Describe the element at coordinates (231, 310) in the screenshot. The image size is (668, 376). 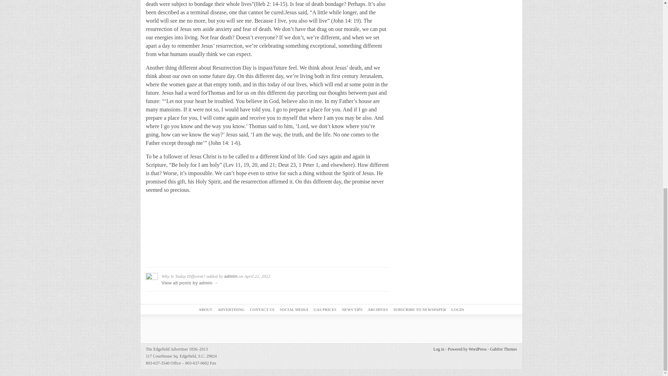
I see `ADVERTISING` at that location.